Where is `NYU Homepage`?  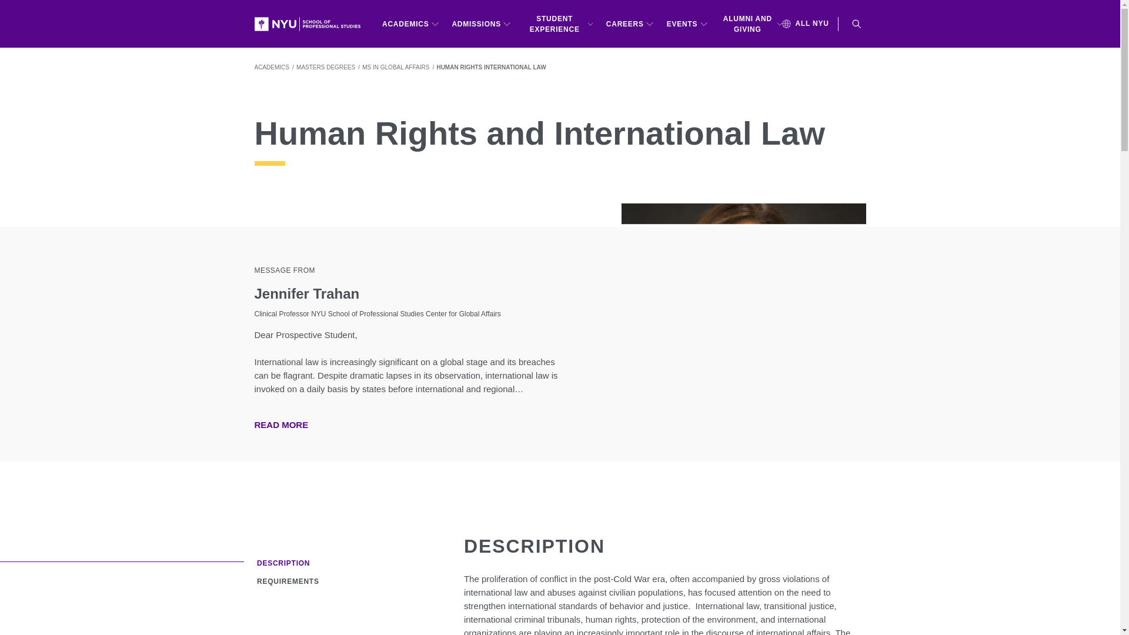
NYU Homepage is located at coordinates (312, 24).